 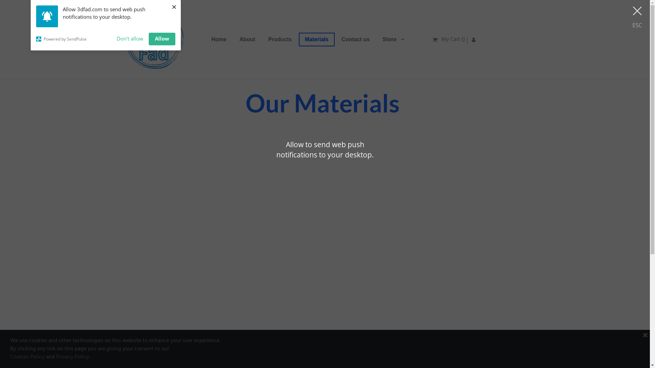 What do you see at coordinates (394, 40) in the screenshot?
I see `Store` at bounding box center [394, 40].